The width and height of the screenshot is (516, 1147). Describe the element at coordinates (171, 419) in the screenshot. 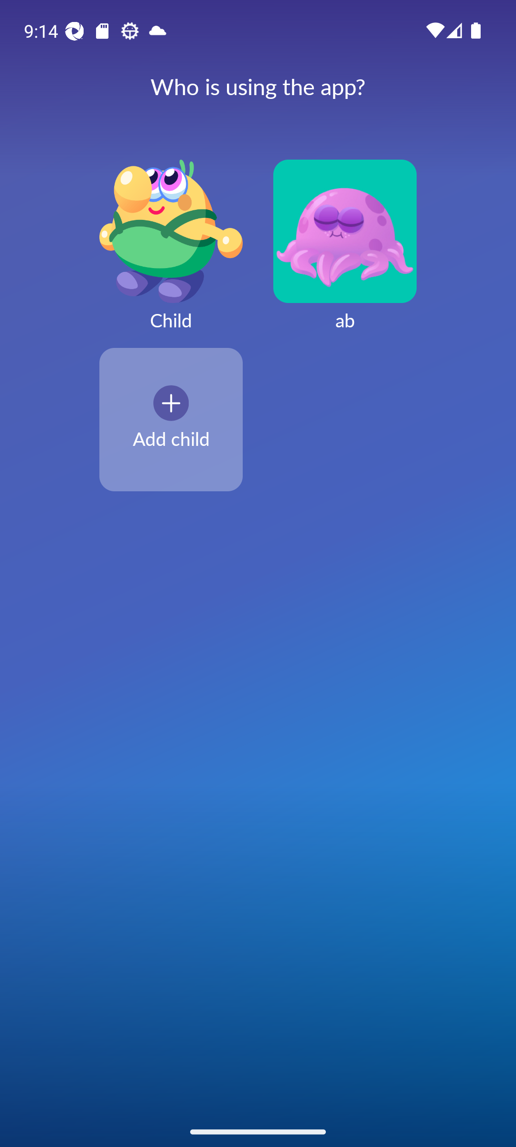

I see `Add child` at that location.